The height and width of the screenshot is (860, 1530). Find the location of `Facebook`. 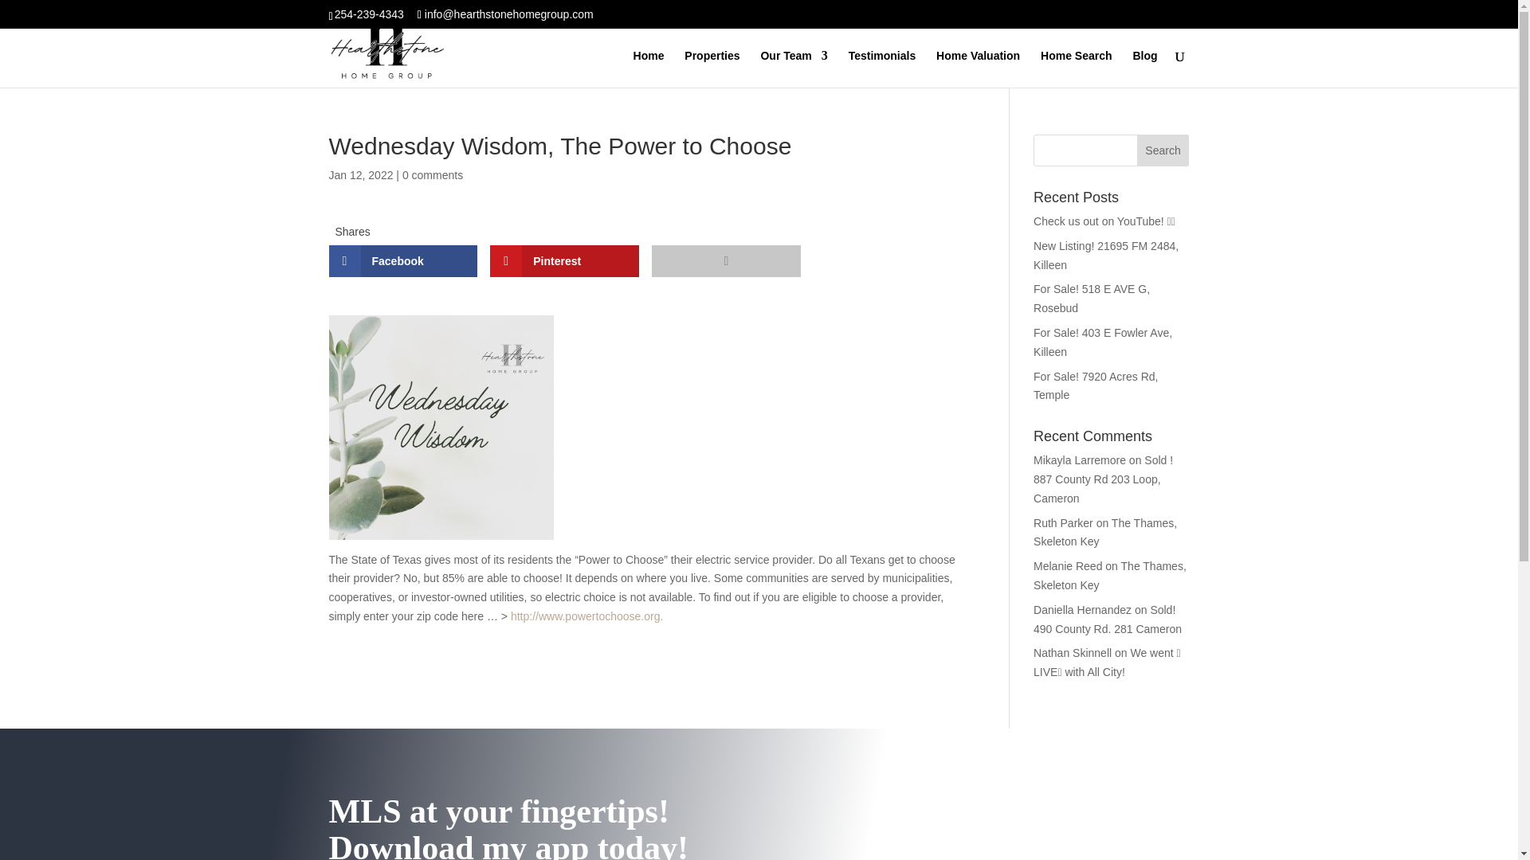

Facebook is located at coordinates (403, 260).